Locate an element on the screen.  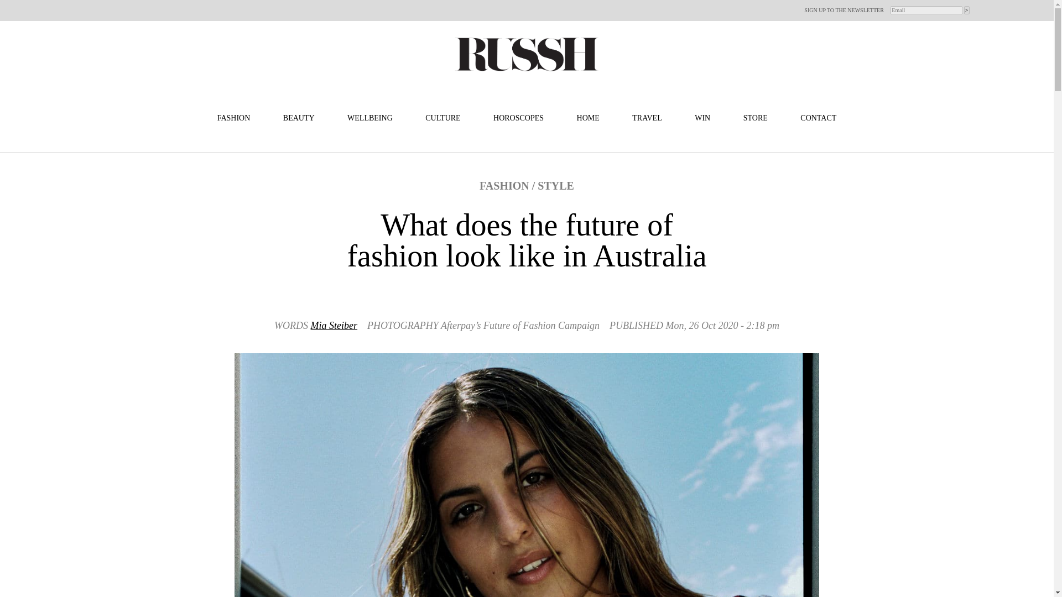
BEAUTY is located at coordinates (299, 118).